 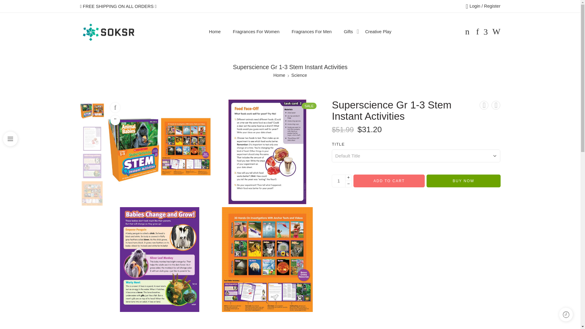 I want to click on 1, so click(x=339, y=181).